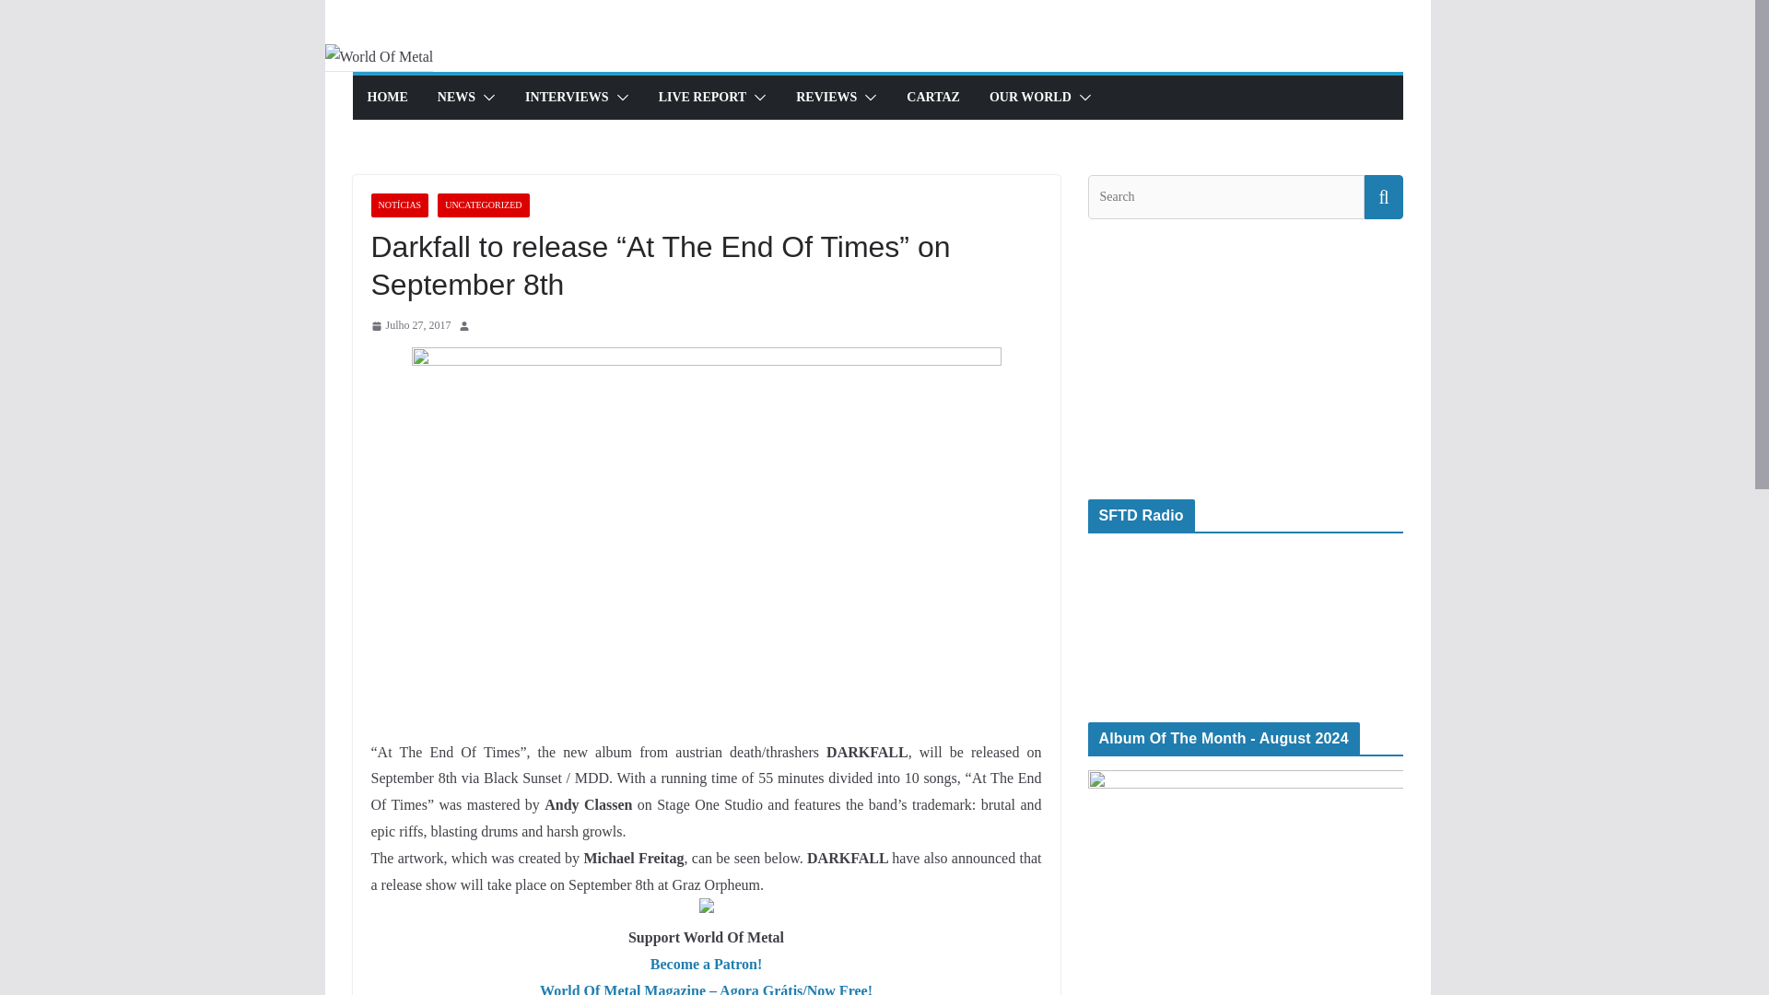  I want to click on Julho 27, 2017, so click(410, 326).